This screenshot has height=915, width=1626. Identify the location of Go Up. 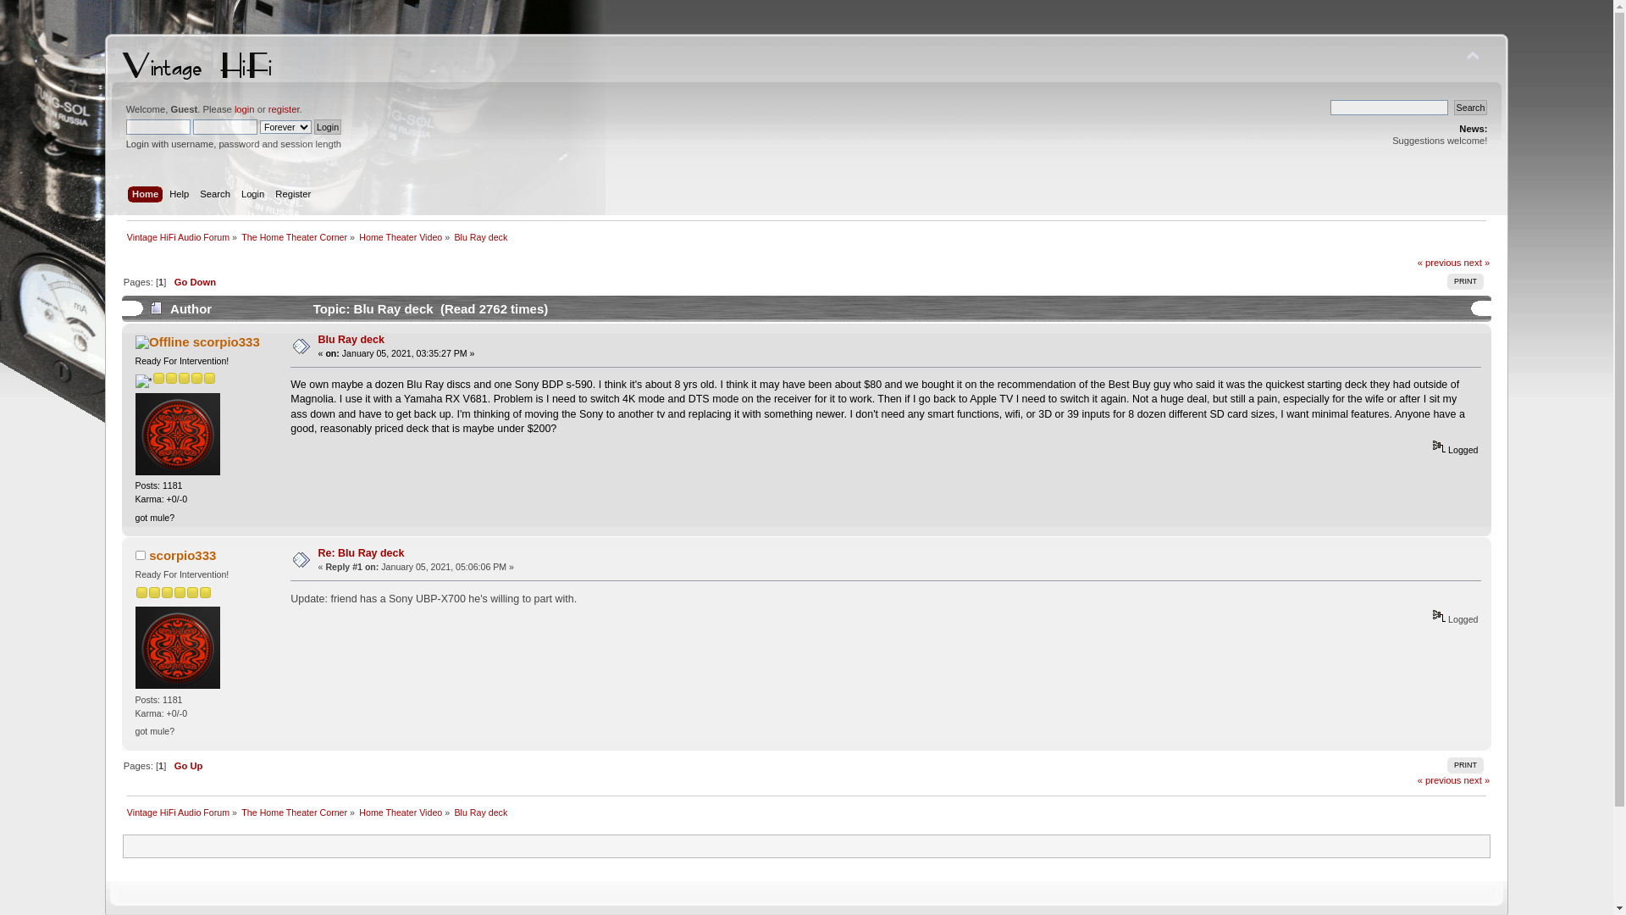
(189, 766).